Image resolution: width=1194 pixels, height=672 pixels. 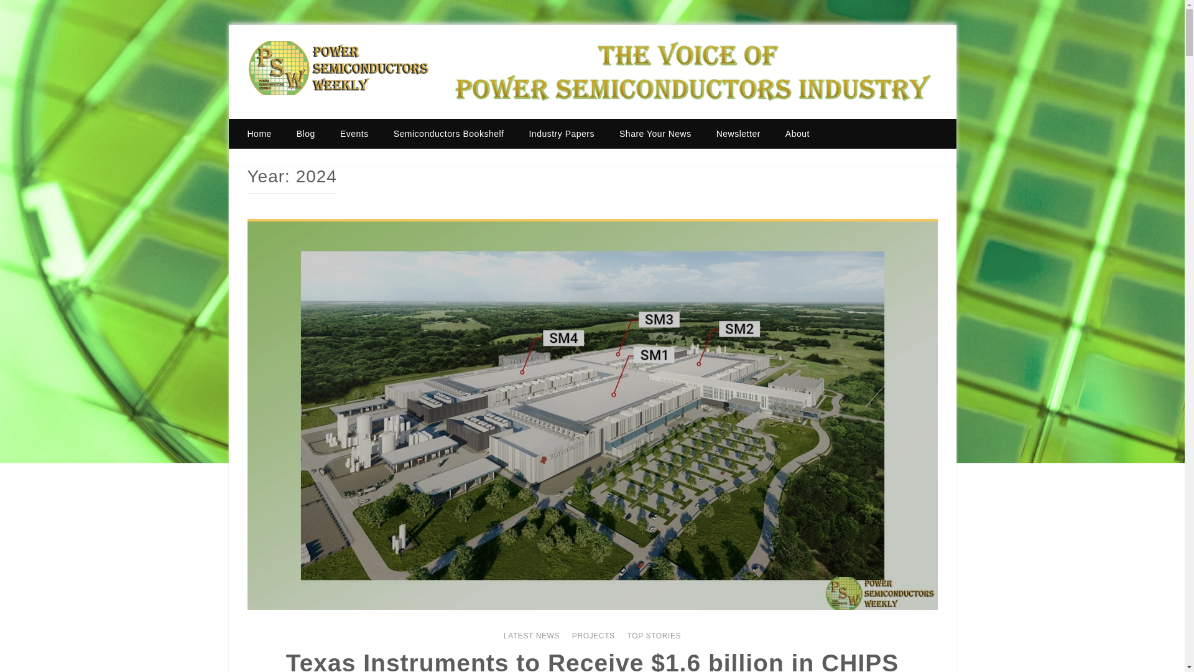 What do you see at coordinates (797, 133) in the screenshot?
I see `About` at bounding box center [797, 133].